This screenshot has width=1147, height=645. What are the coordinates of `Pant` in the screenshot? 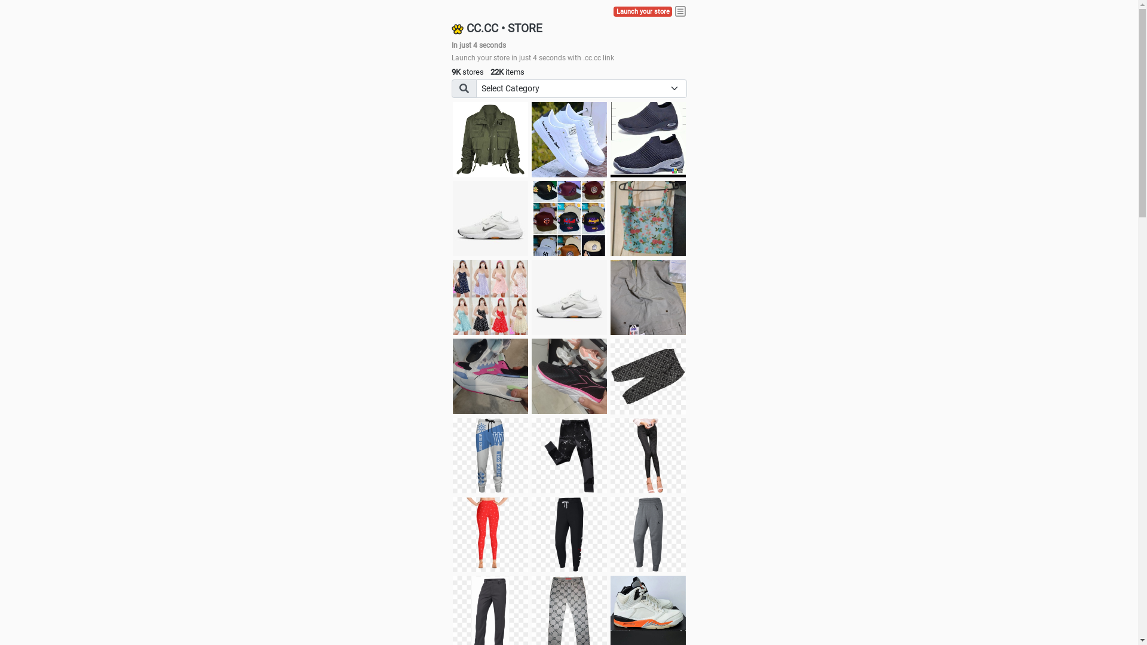 It's located at (490, 535).